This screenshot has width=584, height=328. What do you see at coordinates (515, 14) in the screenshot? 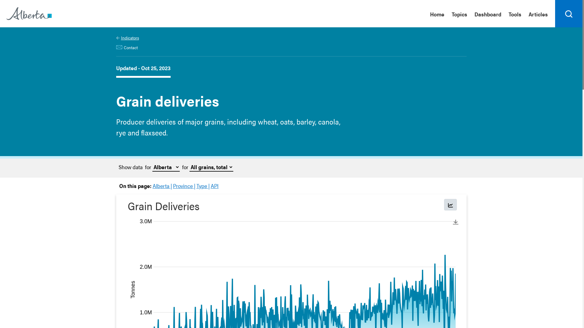
I see `Tools` at bounding box center [515, 14].